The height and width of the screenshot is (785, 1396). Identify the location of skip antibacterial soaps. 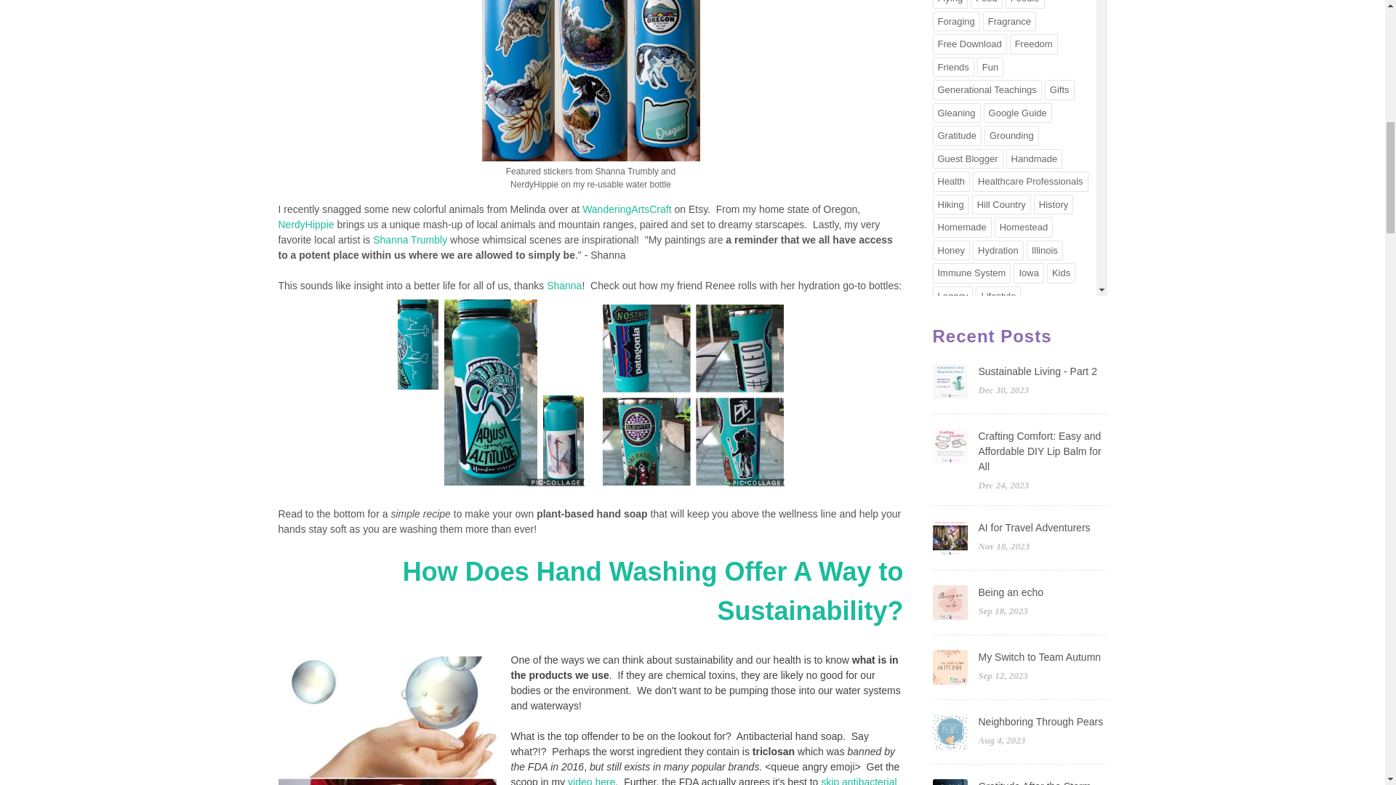
(703, 781).